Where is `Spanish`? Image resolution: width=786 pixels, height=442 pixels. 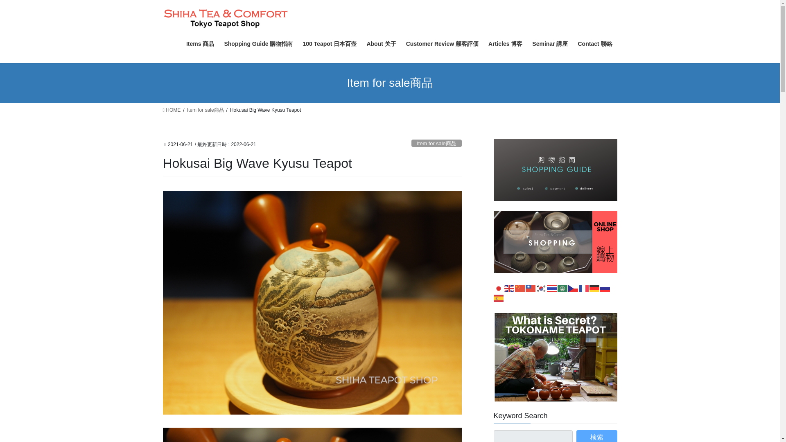
Spanish is located at coordinates (499, 298).